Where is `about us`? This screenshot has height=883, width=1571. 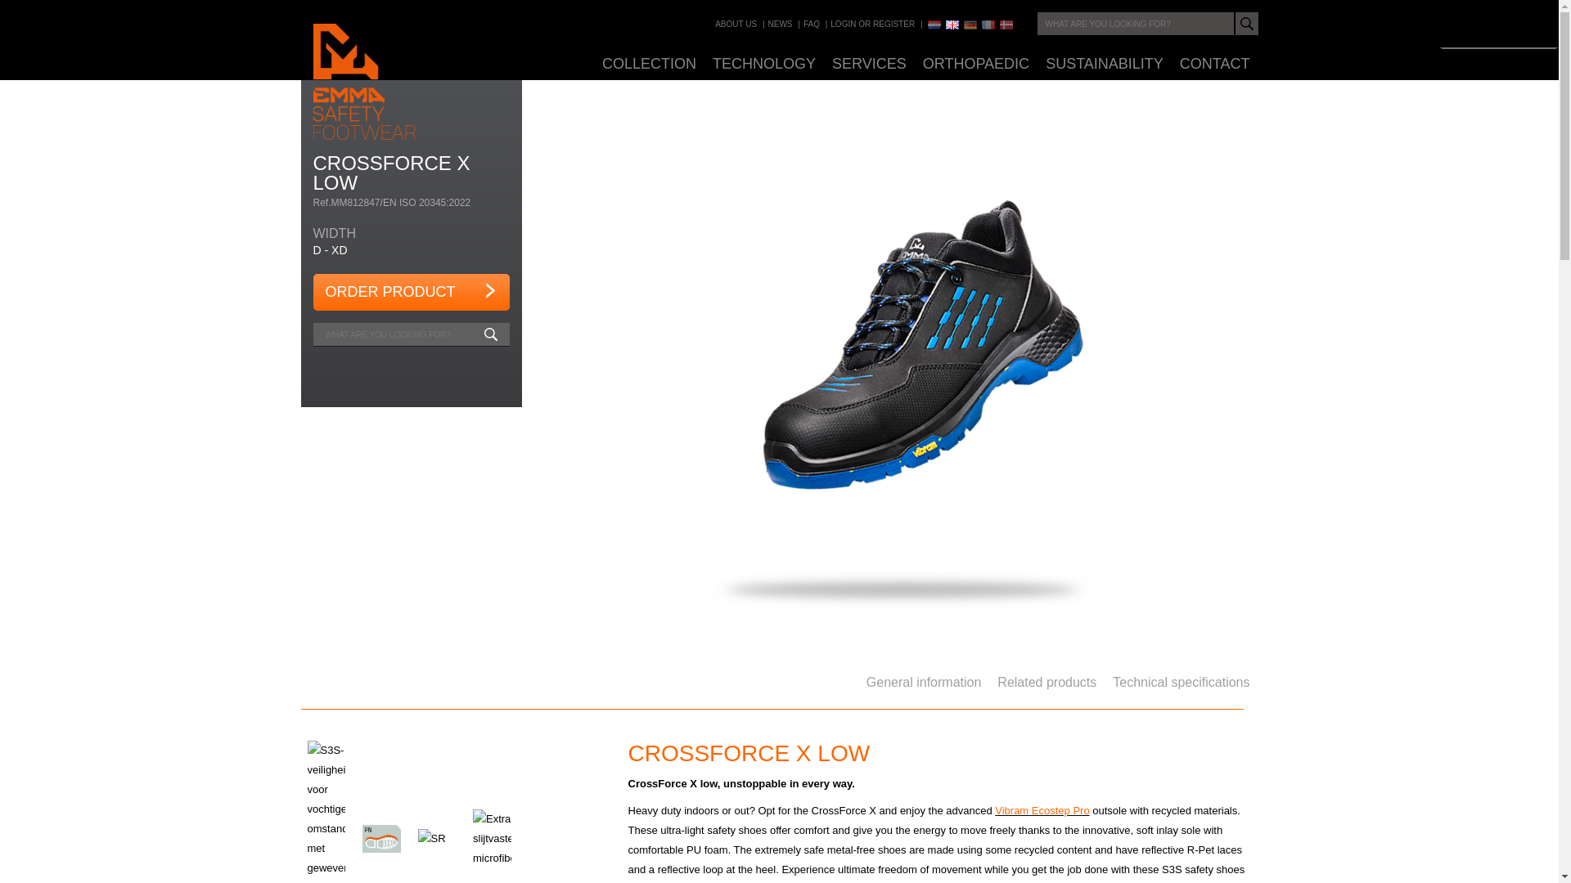
about us is located at coordinates (736, 23).